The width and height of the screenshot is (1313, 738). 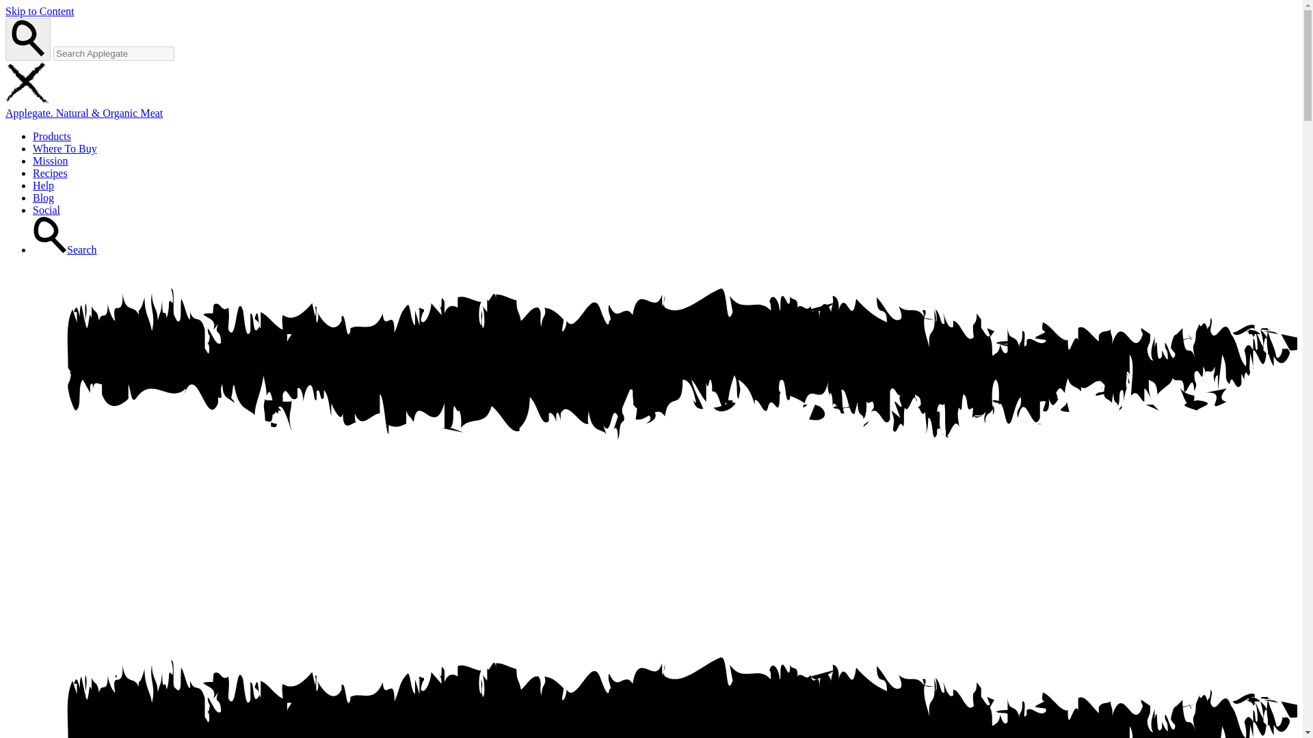 What do you see at coordinates (51, 174) in the screenshot?
I see `Recipes` at bounding box center [51, 174].